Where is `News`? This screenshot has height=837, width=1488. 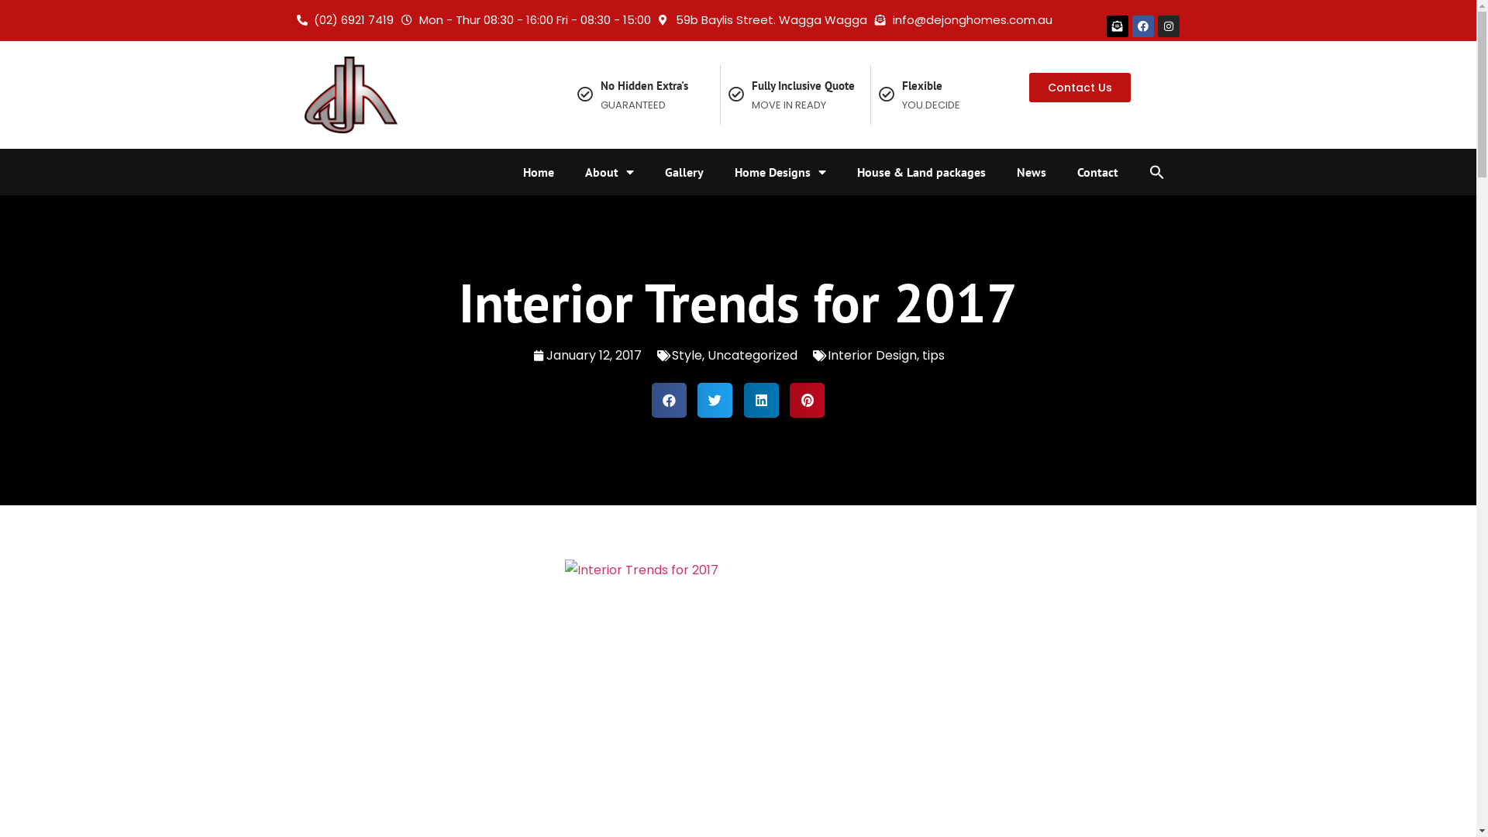 News is located at coordinates (1032, 172).